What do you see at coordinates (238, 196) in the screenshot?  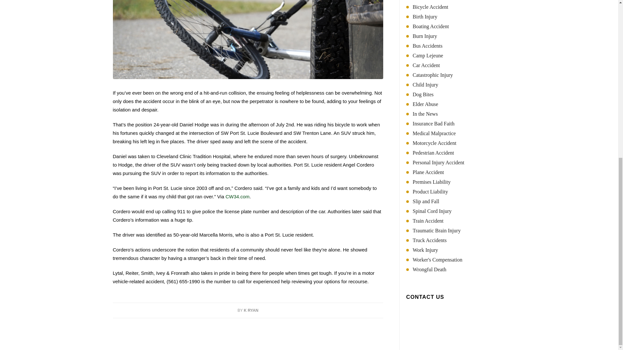 I see `CW34.com` at bounding box center [238, 196].